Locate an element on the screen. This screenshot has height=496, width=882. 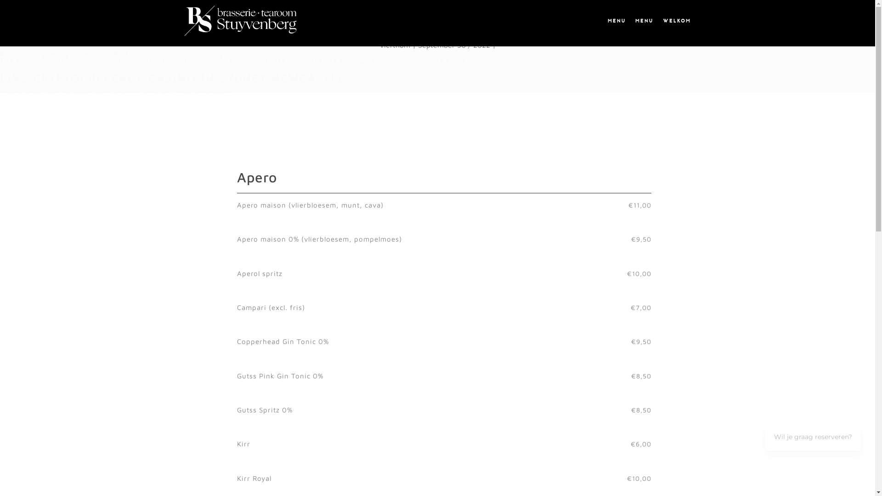
MENU is located at coordinates (616, 21).